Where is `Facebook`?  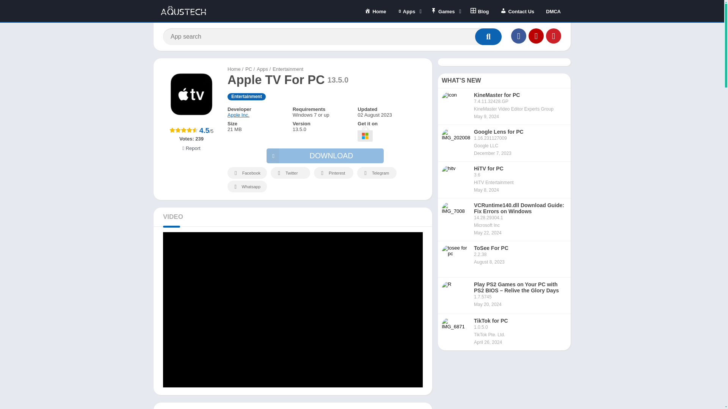
Facebook is located at coordinates (519, 36).